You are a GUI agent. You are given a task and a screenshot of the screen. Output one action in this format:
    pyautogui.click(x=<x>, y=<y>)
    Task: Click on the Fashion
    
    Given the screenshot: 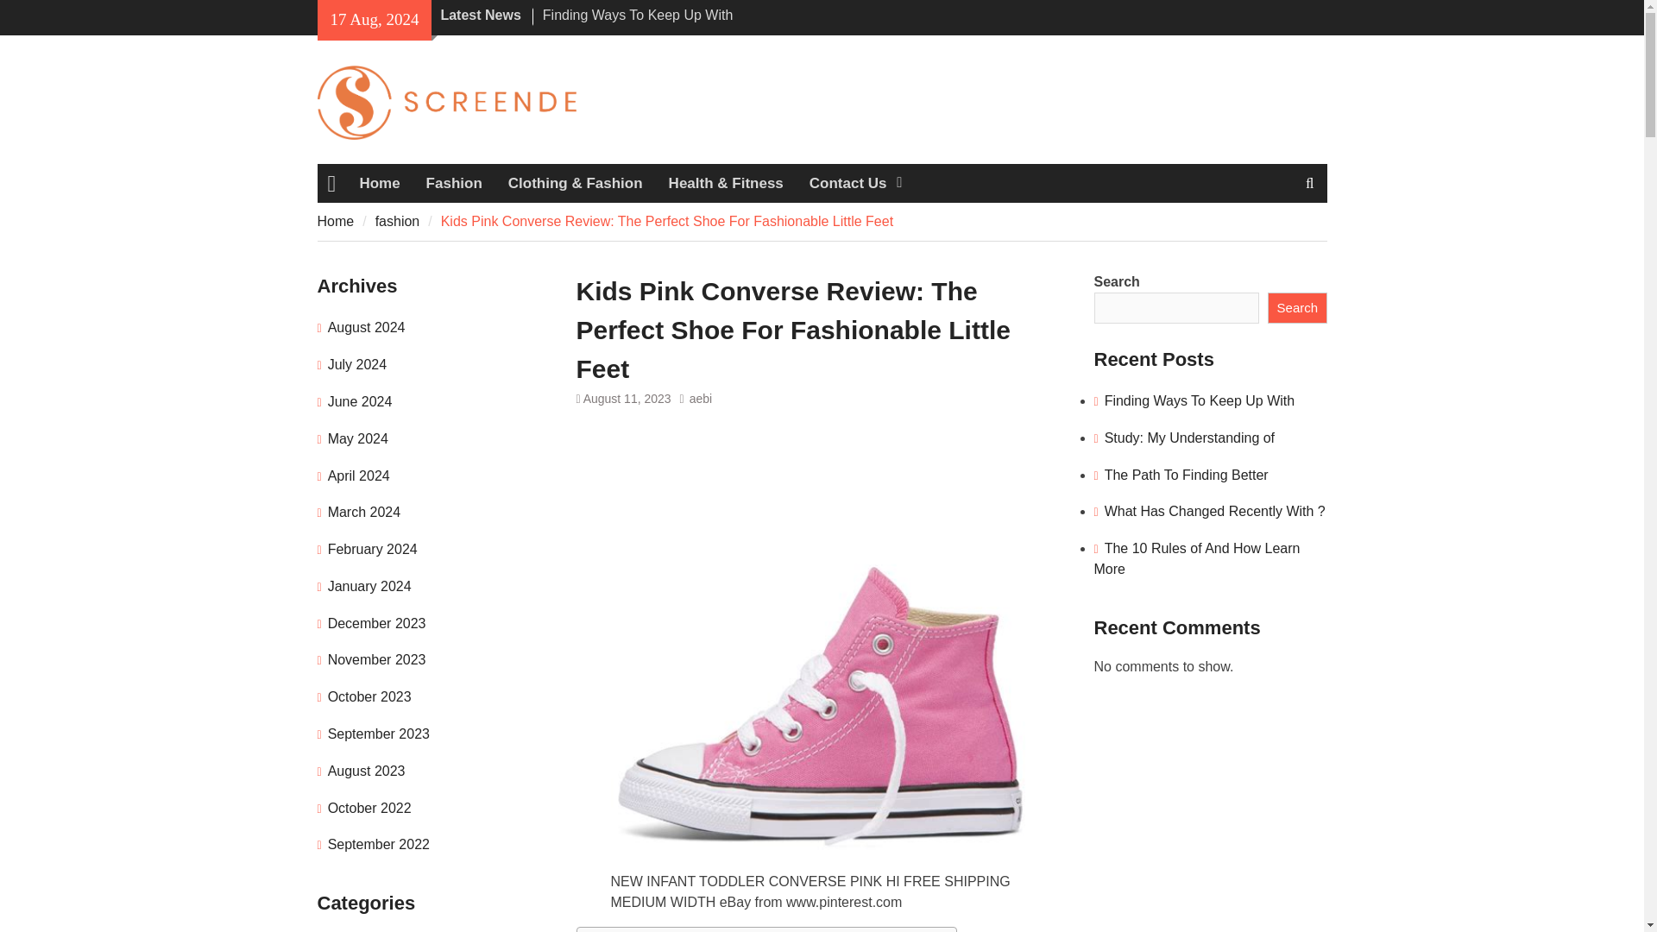 What is the action you would take?
    pyautogui.click(x=454, y=184)
    